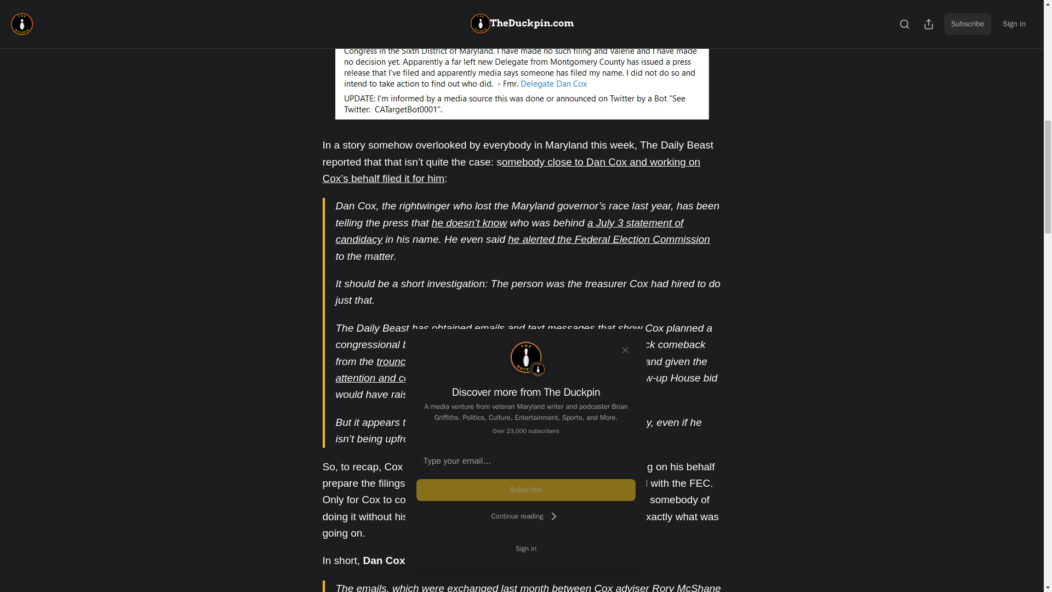 This screenshot has height=592, width=1052. Describe the element at coordinates (686, 587) in the screenshot. I see `Rory McShane` at that location.